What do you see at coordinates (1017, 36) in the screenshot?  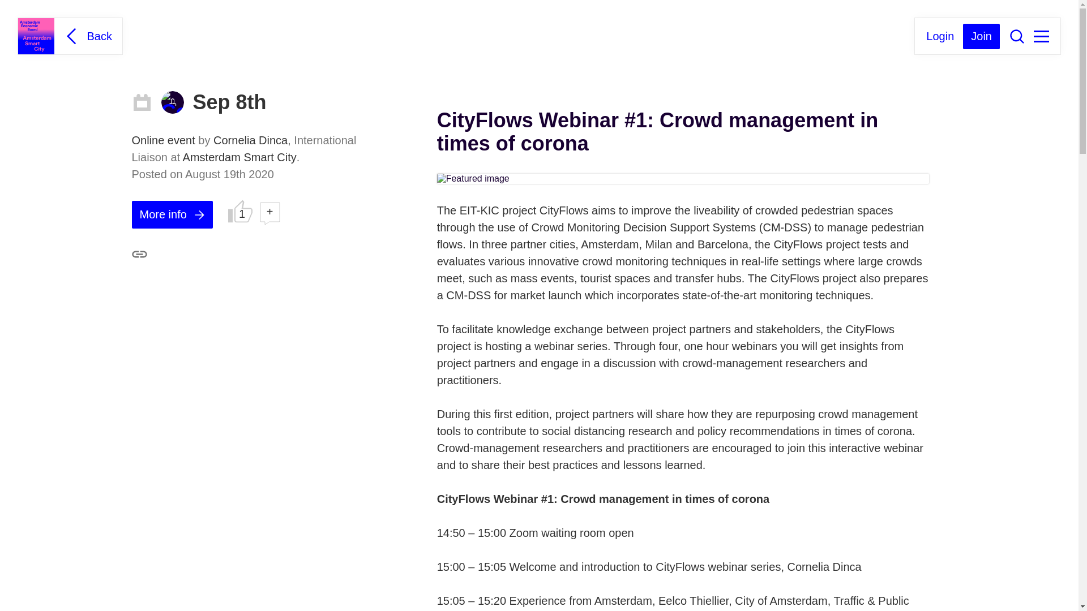 I see `Search` at bounding box center [1017, 36].